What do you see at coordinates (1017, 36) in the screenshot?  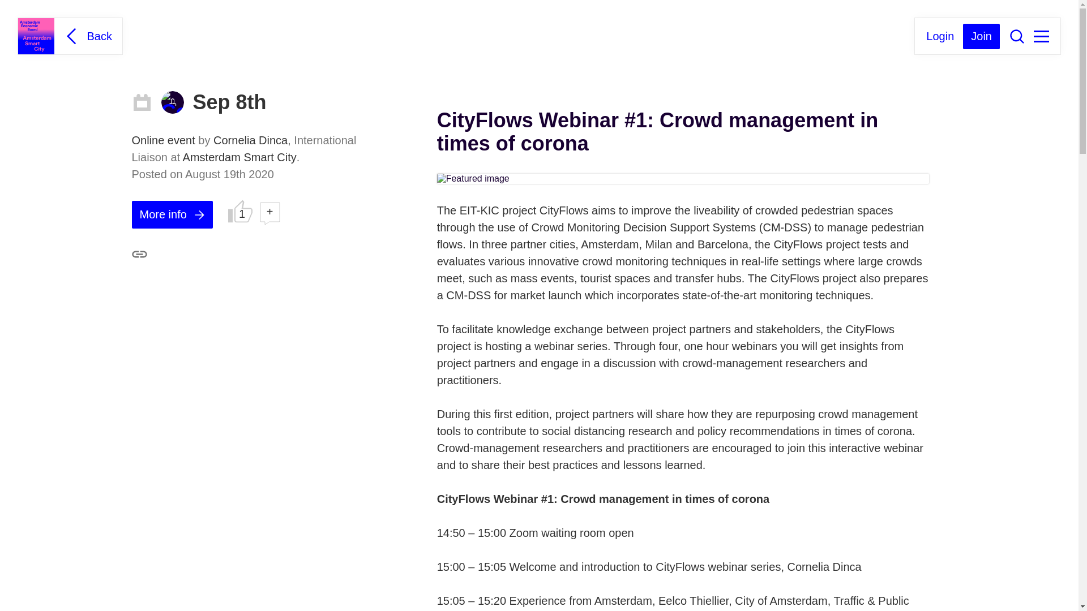 I see `Search` at bounding box center [1017, 36].